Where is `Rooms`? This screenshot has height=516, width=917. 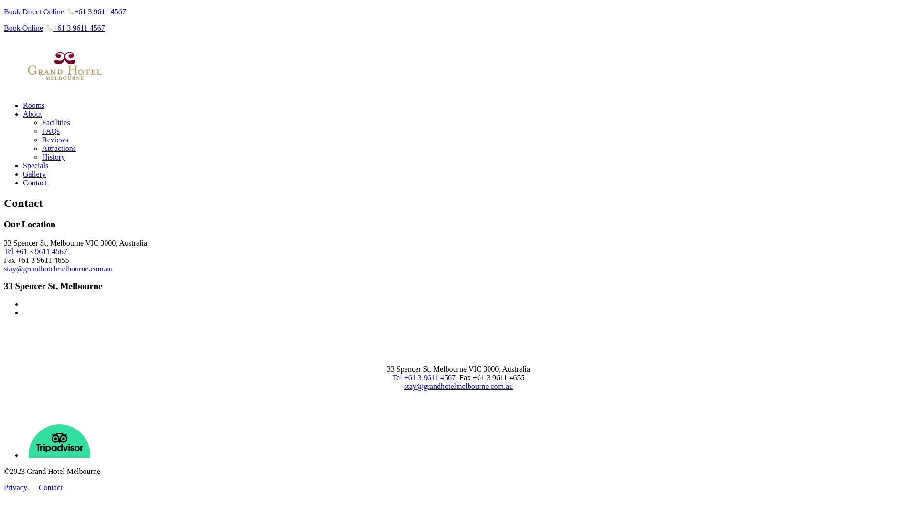
Rooms is located at coordinates (33, 105).